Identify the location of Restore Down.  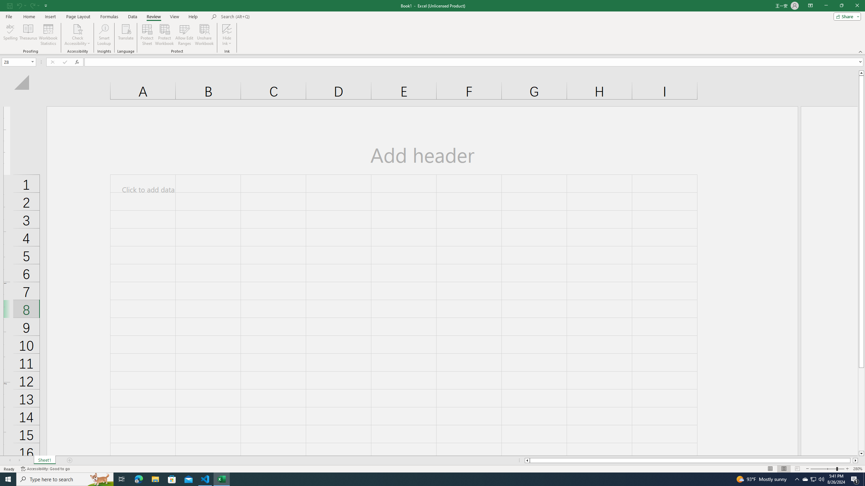
(841, 6).